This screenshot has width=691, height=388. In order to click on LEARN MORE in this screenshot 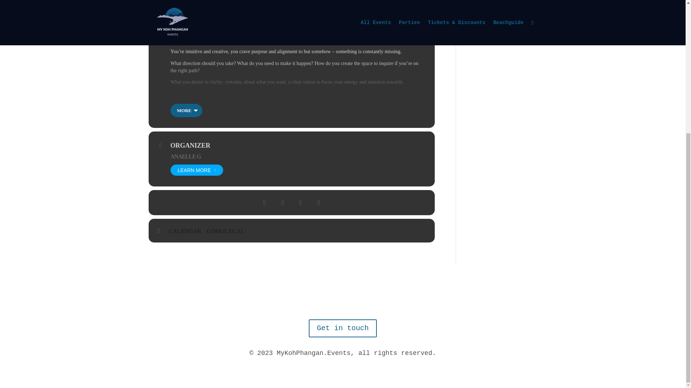, I will do `click(197, 170)`.